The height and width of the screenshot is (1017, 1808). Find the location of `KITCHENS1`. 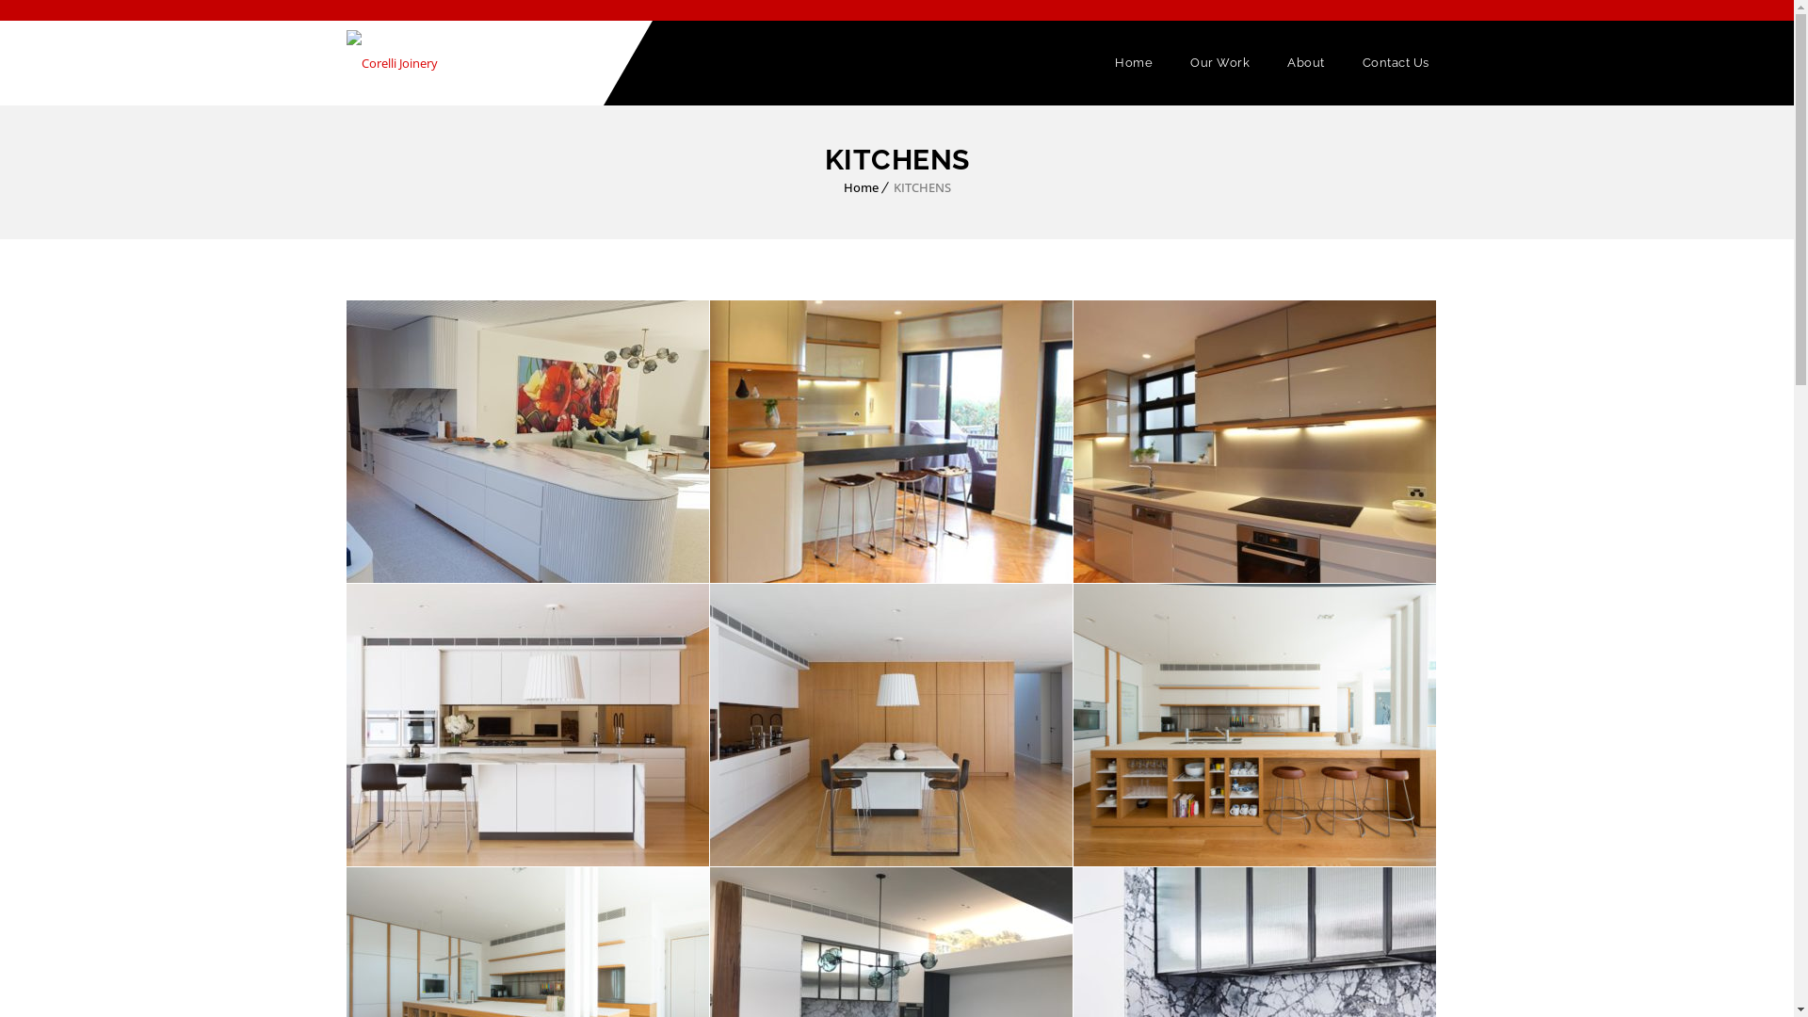

KITCHENS1 is located at coordinates (891, 442).